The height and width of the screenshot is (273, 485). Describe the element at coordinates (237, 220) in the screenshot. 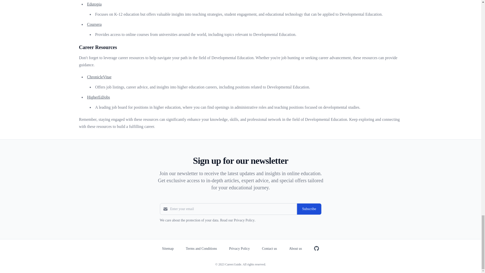

I see `Read our Privacy Policy` at that location.